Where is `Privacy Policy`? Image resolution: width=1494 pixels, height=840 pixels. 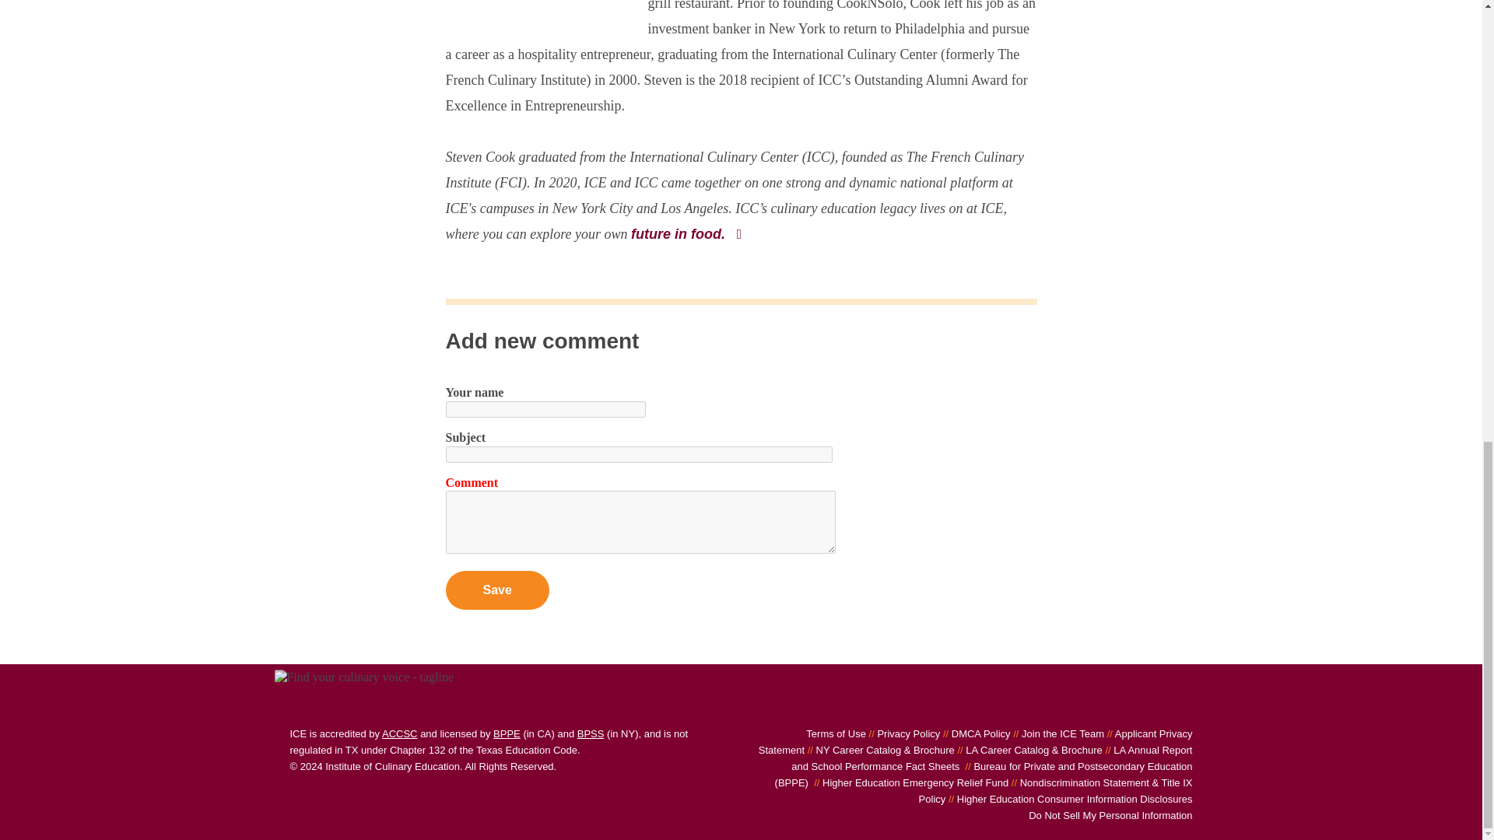
Privacy Policy is located at coordinates (903, 734).